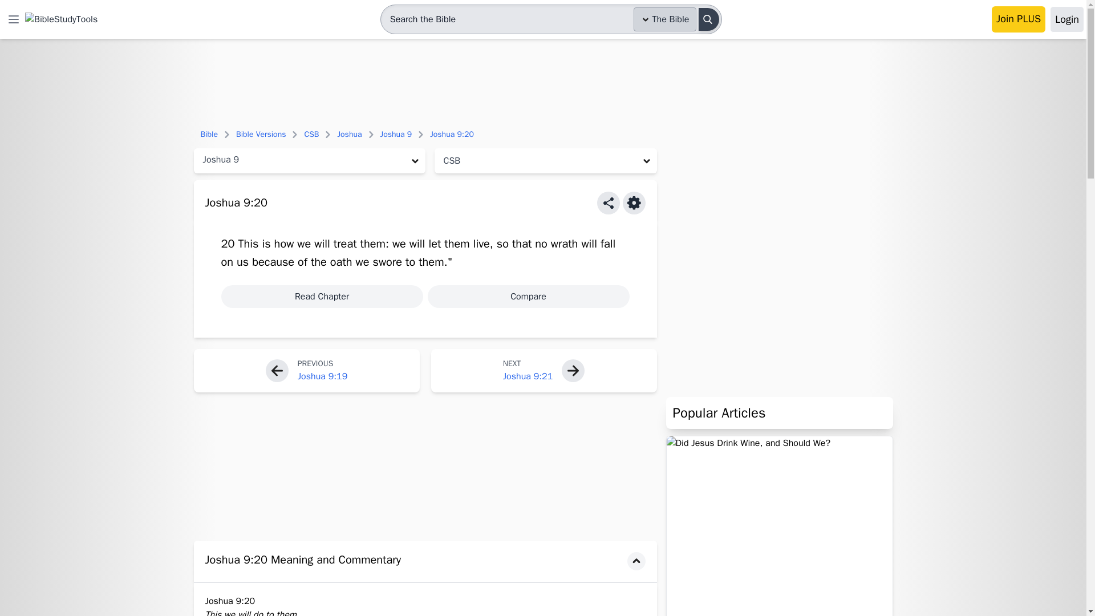  Describe the element at coordinates (1066, 19) in the screenshot. I see `Login` at that location.